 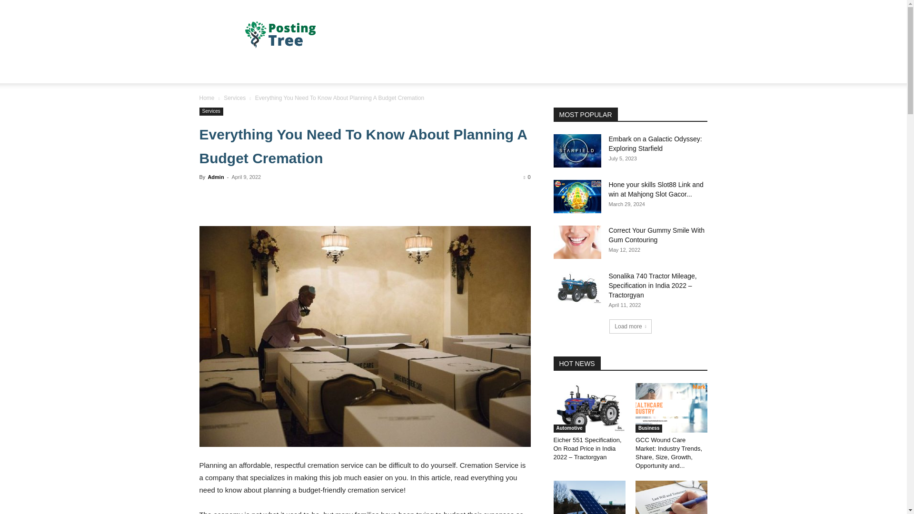 I want to click on EDUCATION, so click(x=406, y=71).